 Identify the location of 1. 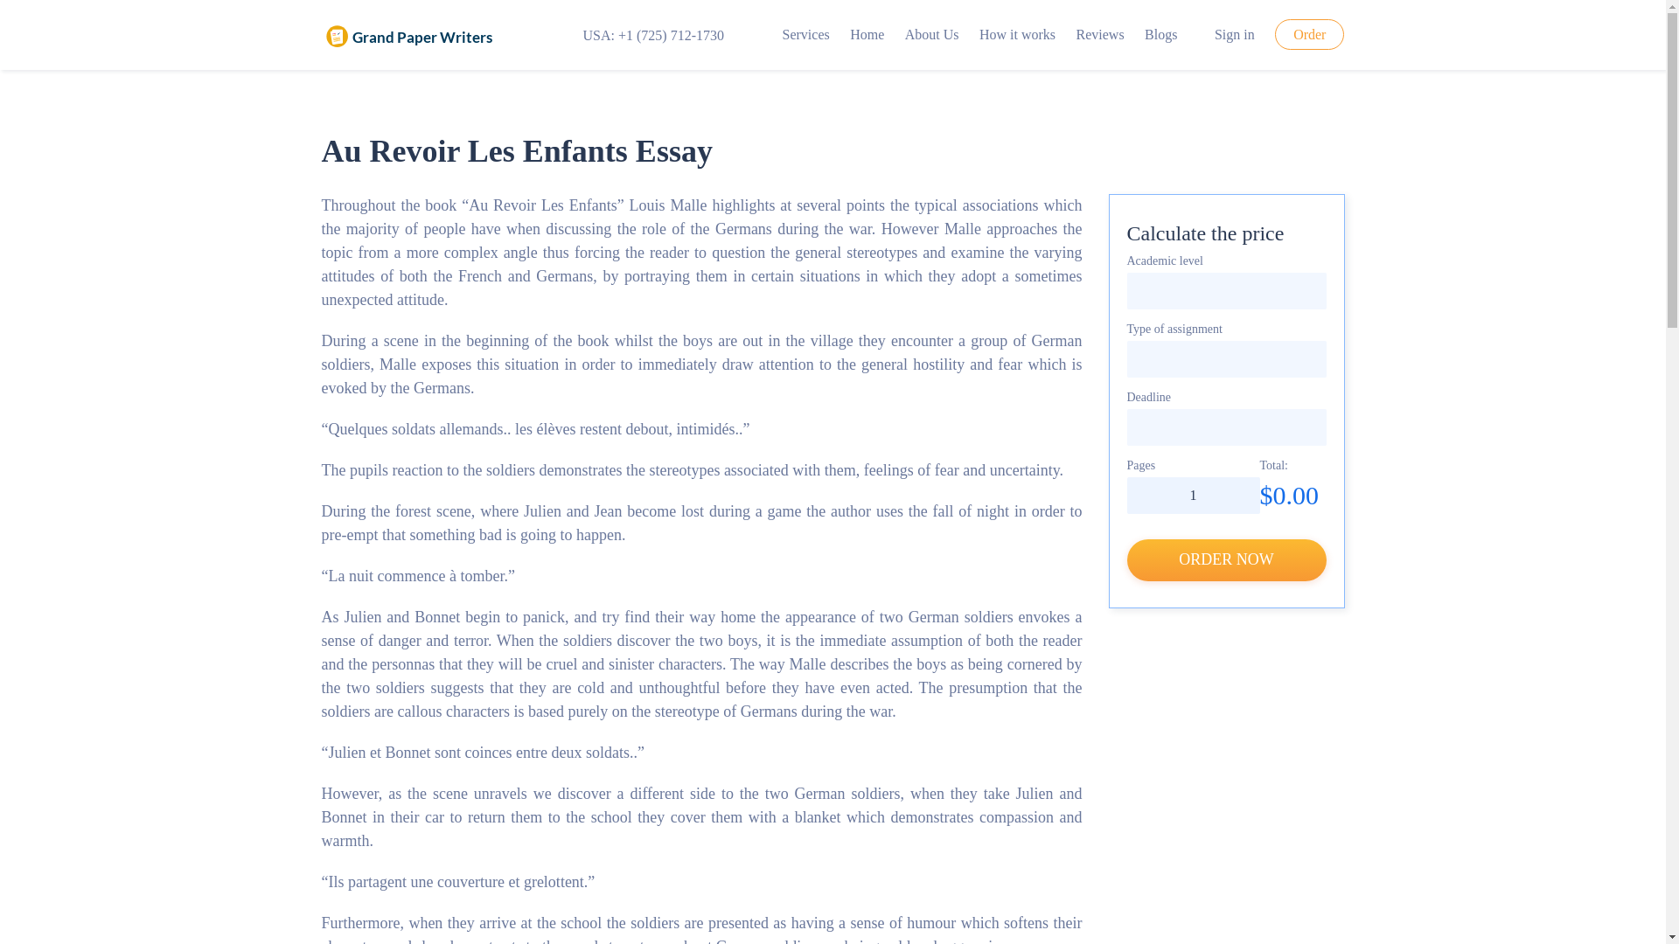
(1193, 495).